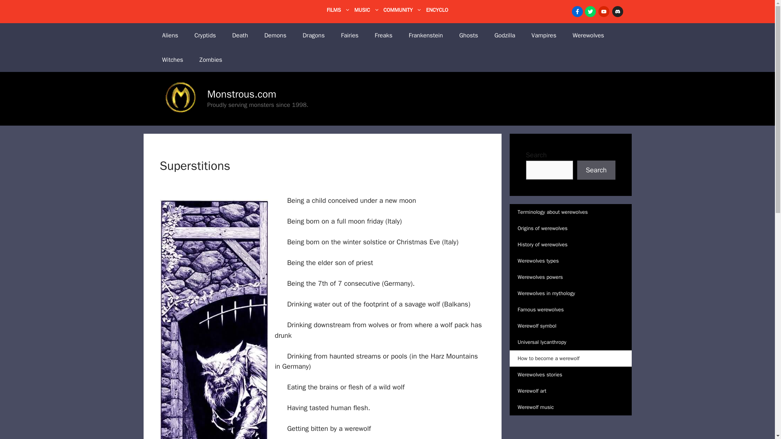  I want to click on Freaks, so click(383, 35).